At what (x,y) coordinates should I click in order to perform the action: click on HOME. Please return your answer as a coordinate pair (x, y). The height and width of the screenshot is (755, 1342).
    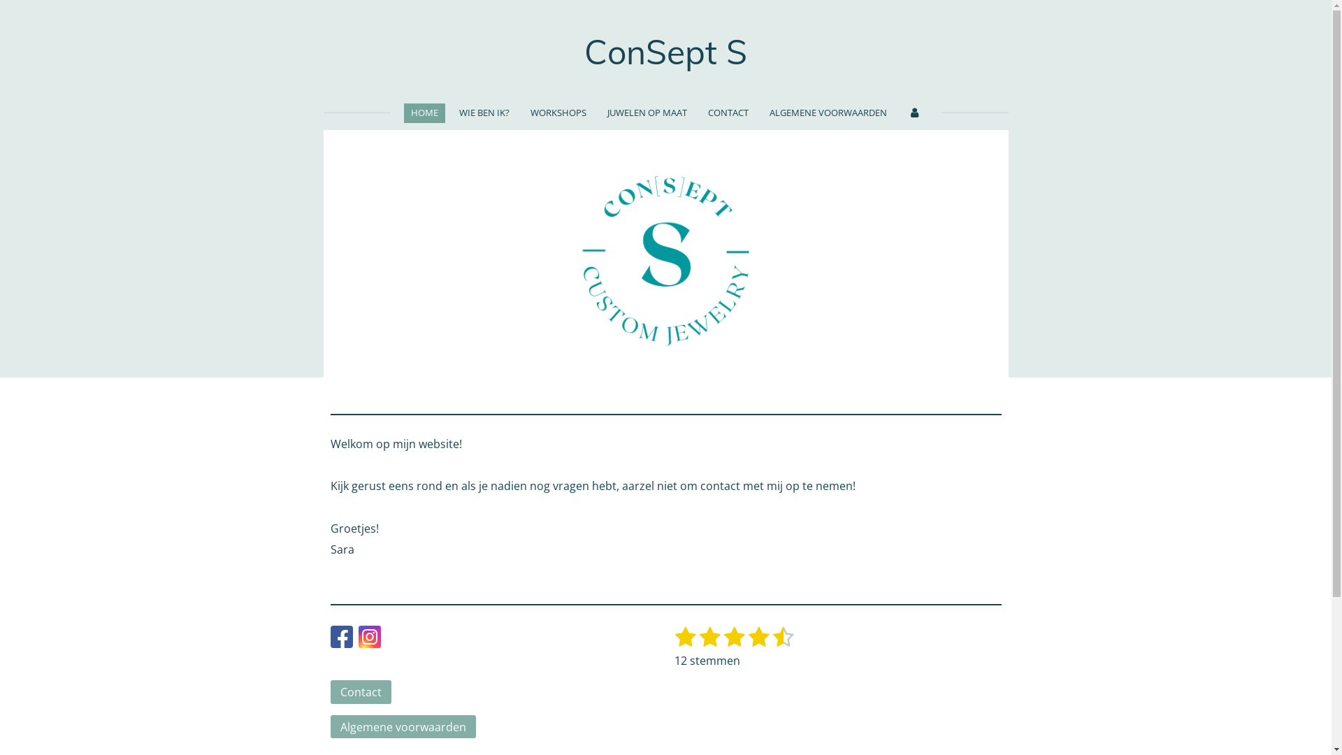
    Looking at the image, I should click on (425, 113).